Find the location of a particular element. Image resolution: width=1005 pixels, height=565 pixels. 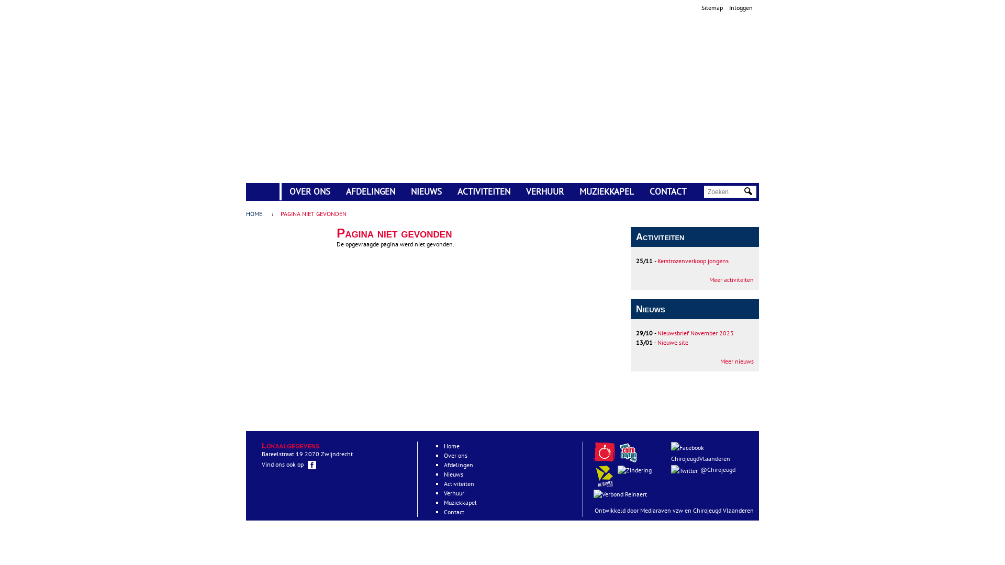

Nieuwsbrief November 2023 is located at coordinates (696, 333).